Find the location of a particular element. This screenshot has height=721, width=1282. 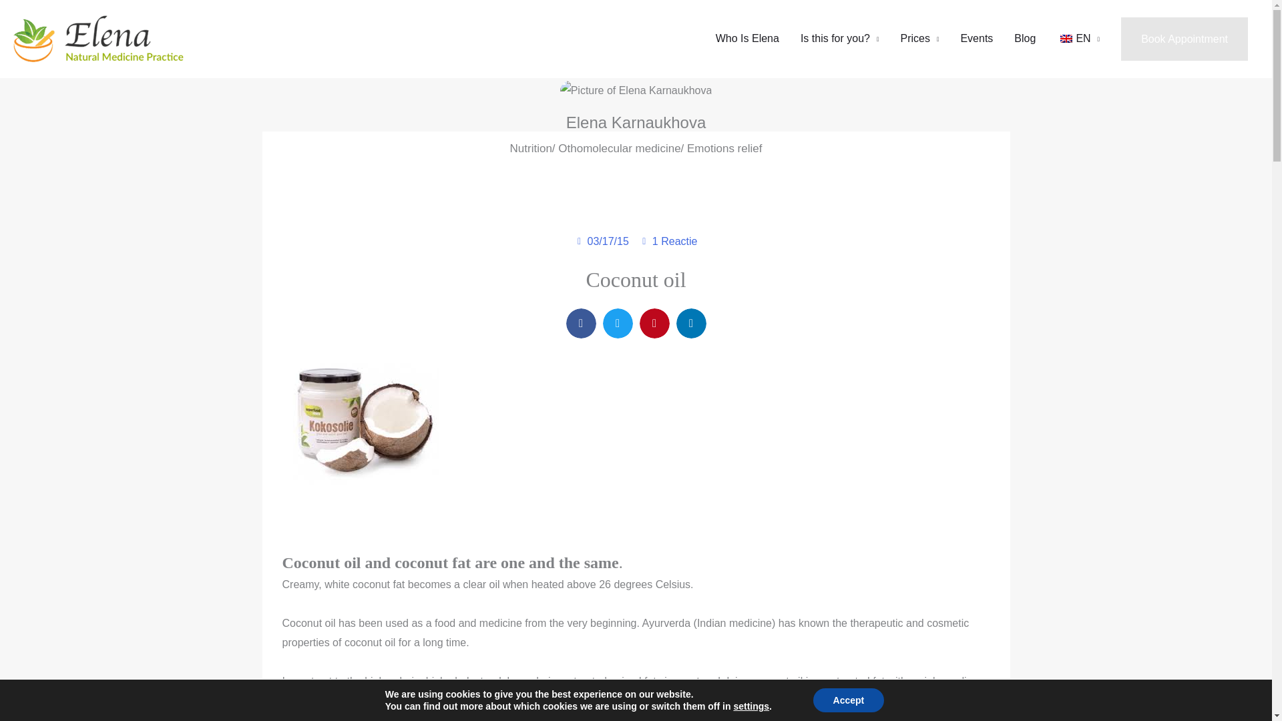

English is located at coordinates (1066, 38).